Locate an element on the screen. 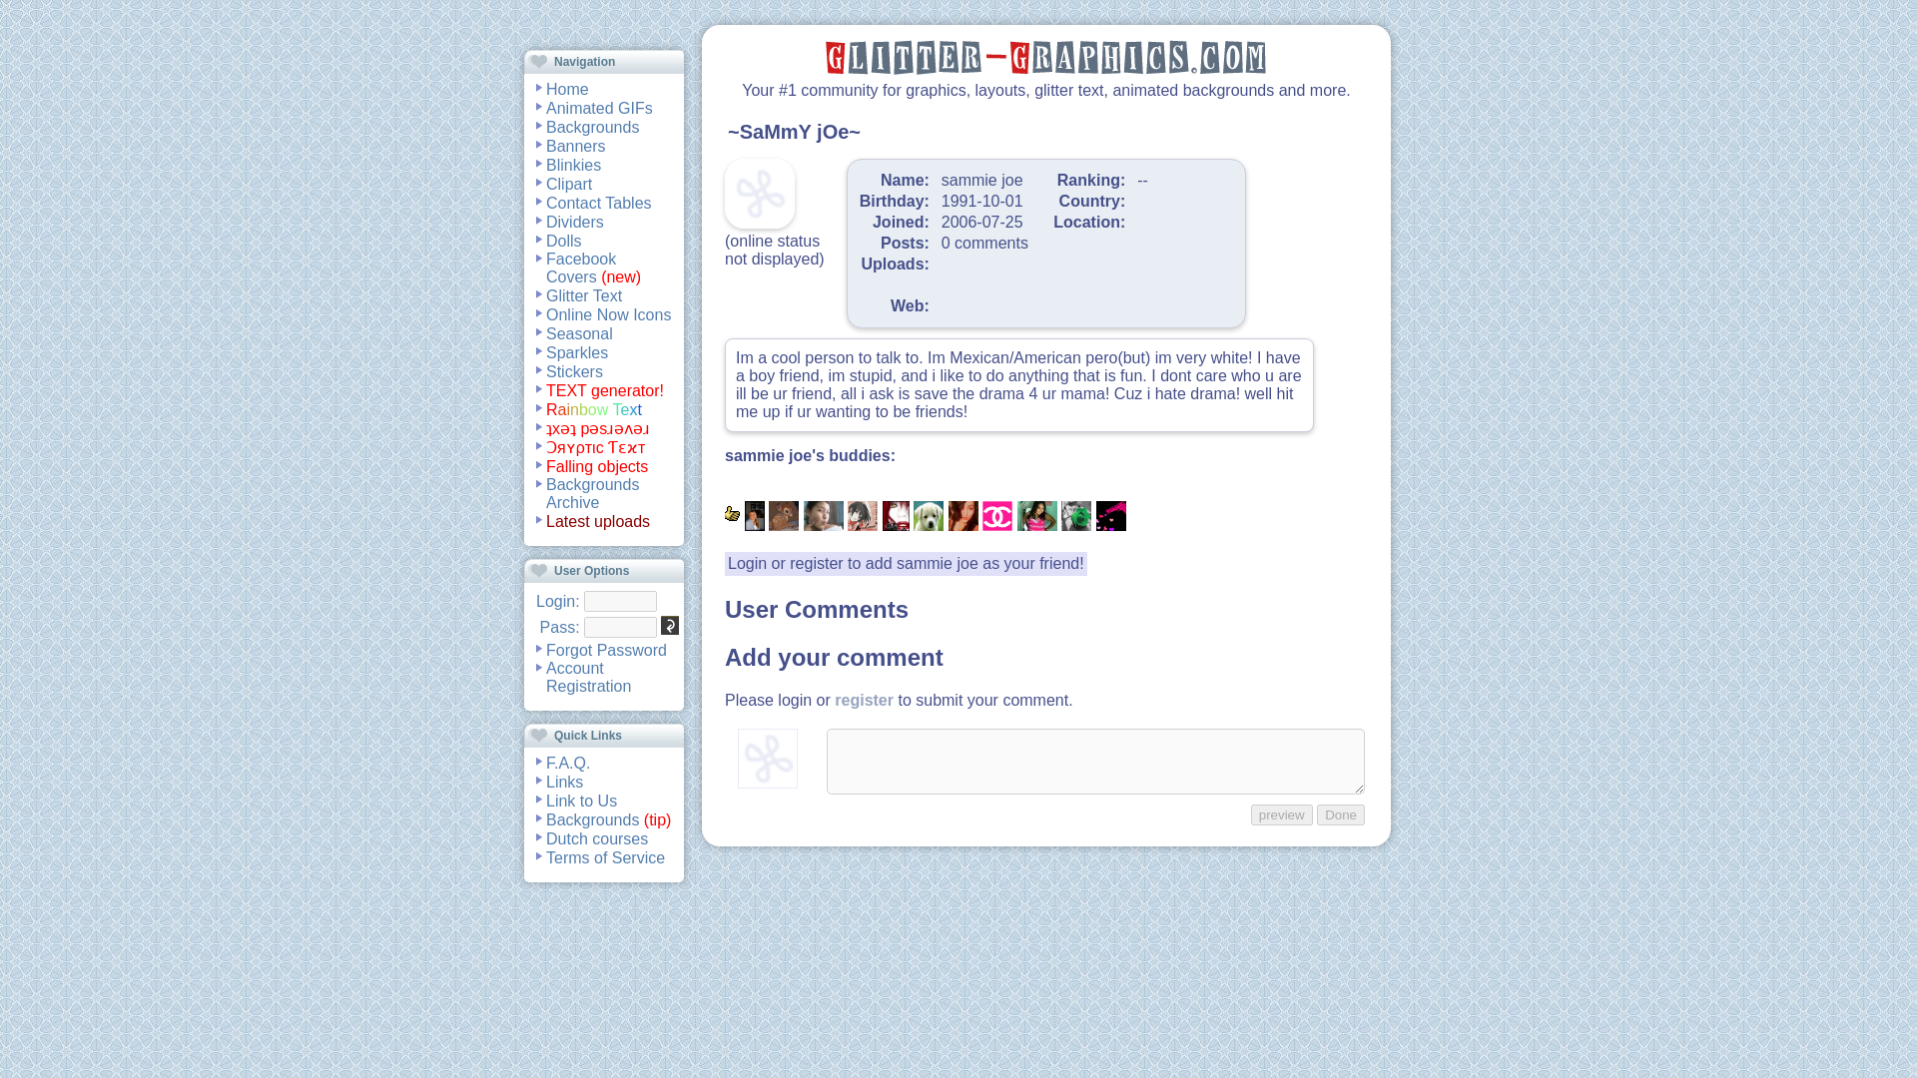 This screenshot has width=1917, height=1078. preview is located at coordinates (1282, 814).